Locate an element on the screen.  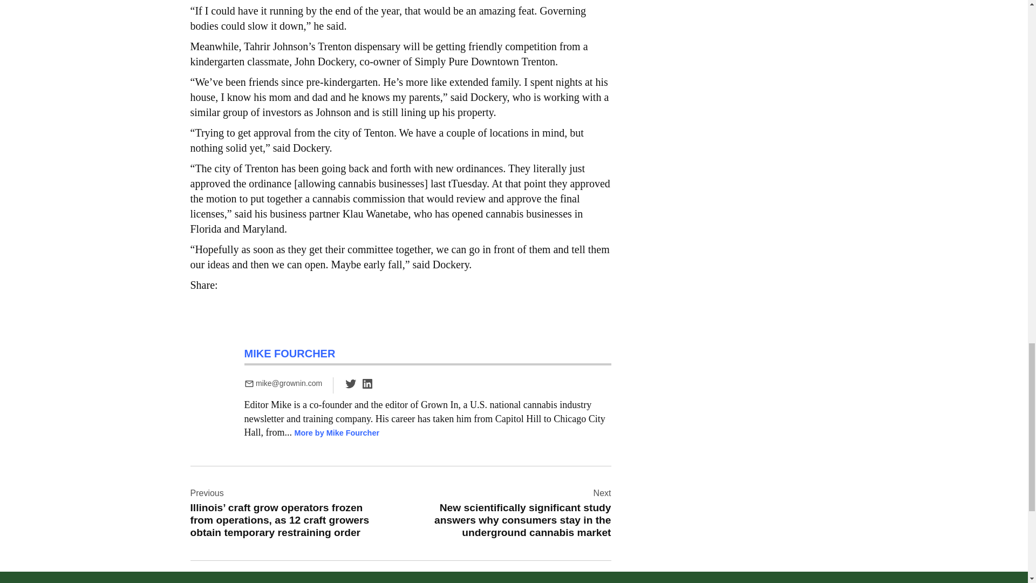
linkedin is located at coordinates (367, 387).